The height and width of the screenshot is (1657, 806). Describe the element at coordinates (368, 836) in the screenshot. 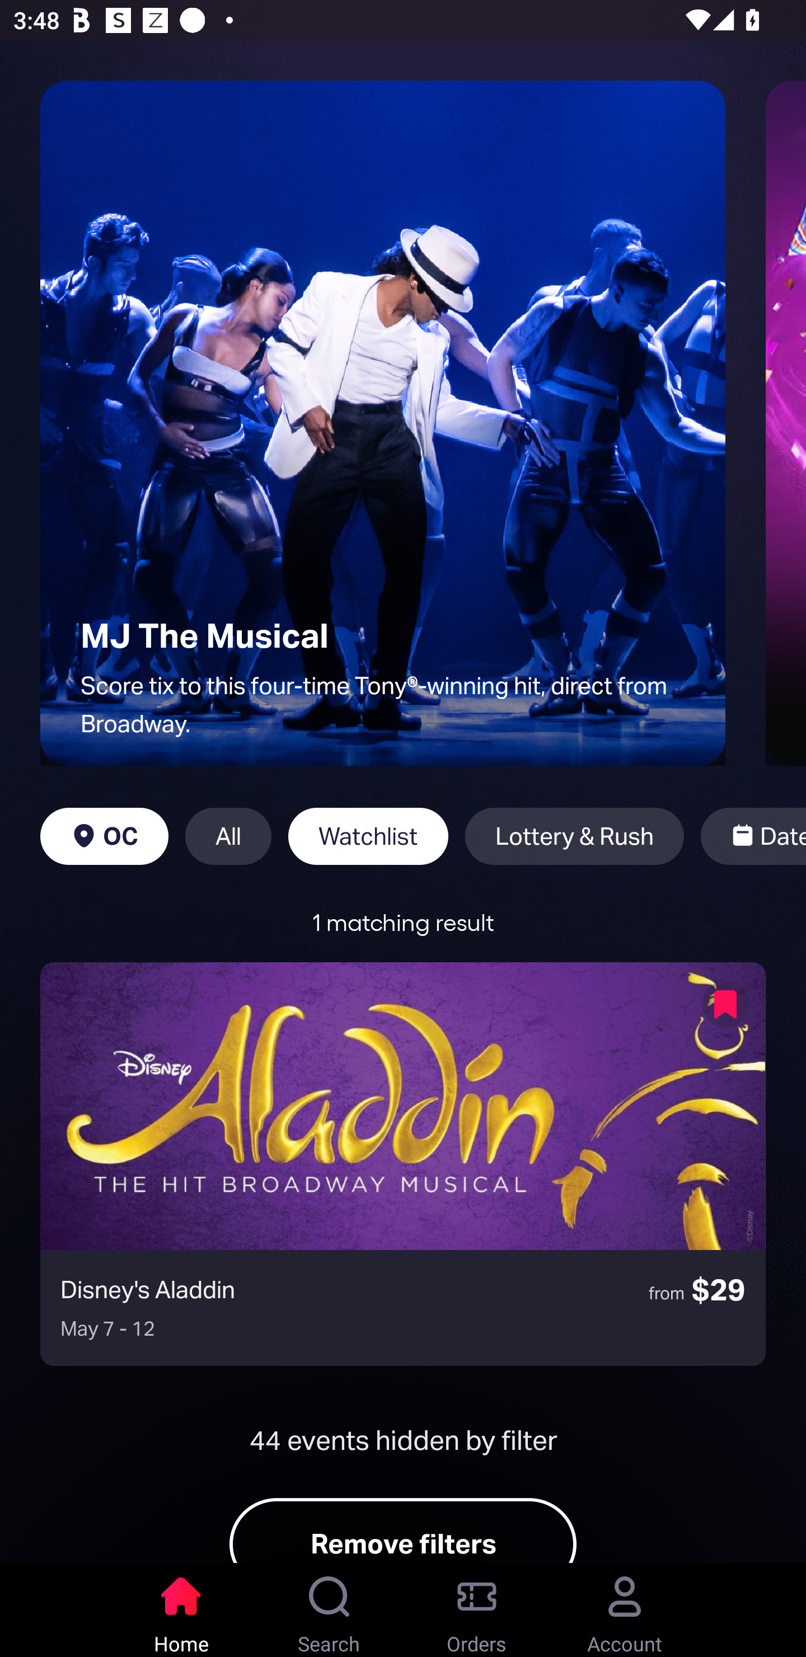

I see `Watchlist` at that location.